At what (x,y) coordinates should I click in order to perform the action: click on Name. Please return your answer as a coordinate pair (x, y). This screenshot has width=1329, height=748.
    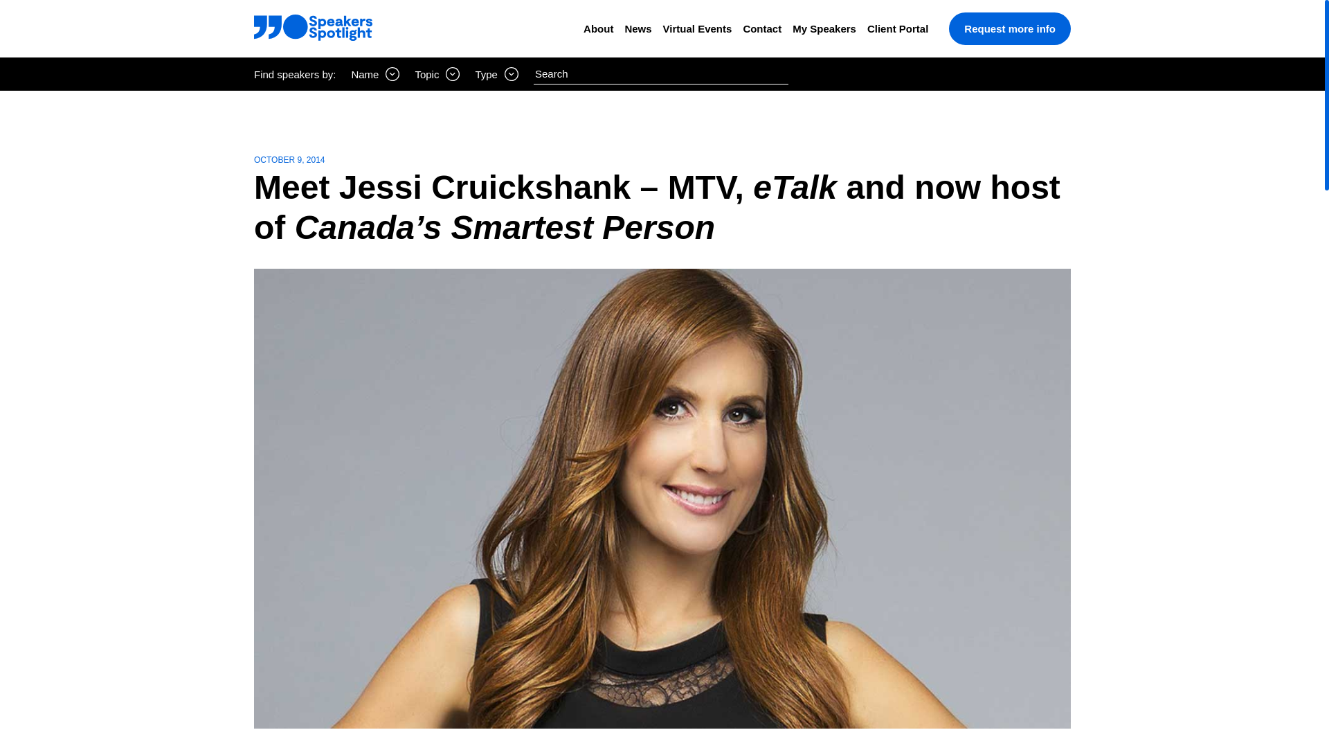
    Looking at the image, I should click on (375, 73).